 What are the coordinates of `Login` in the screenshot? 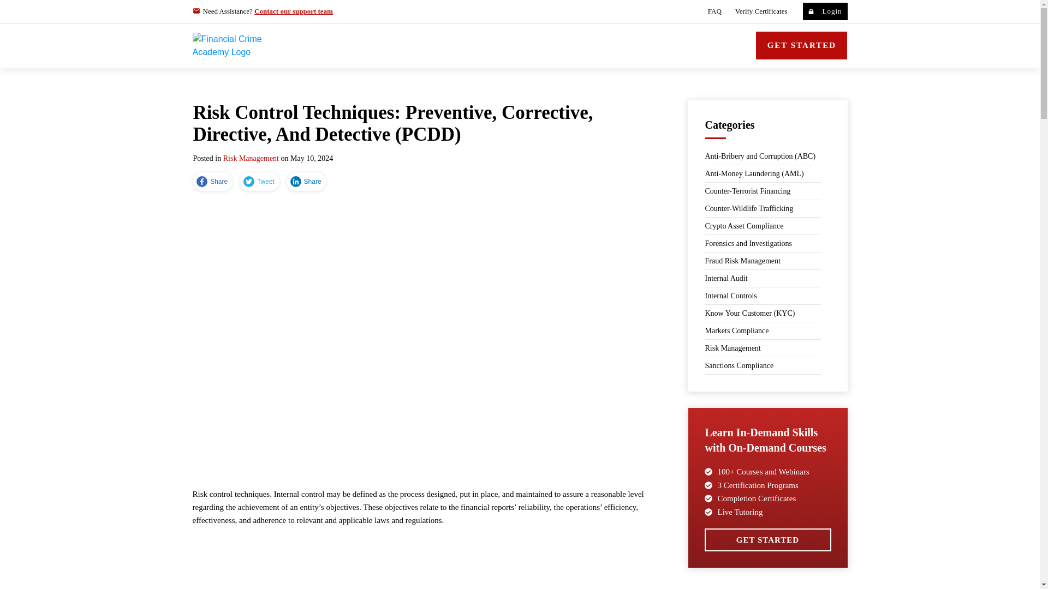 It's located at (824, 11).